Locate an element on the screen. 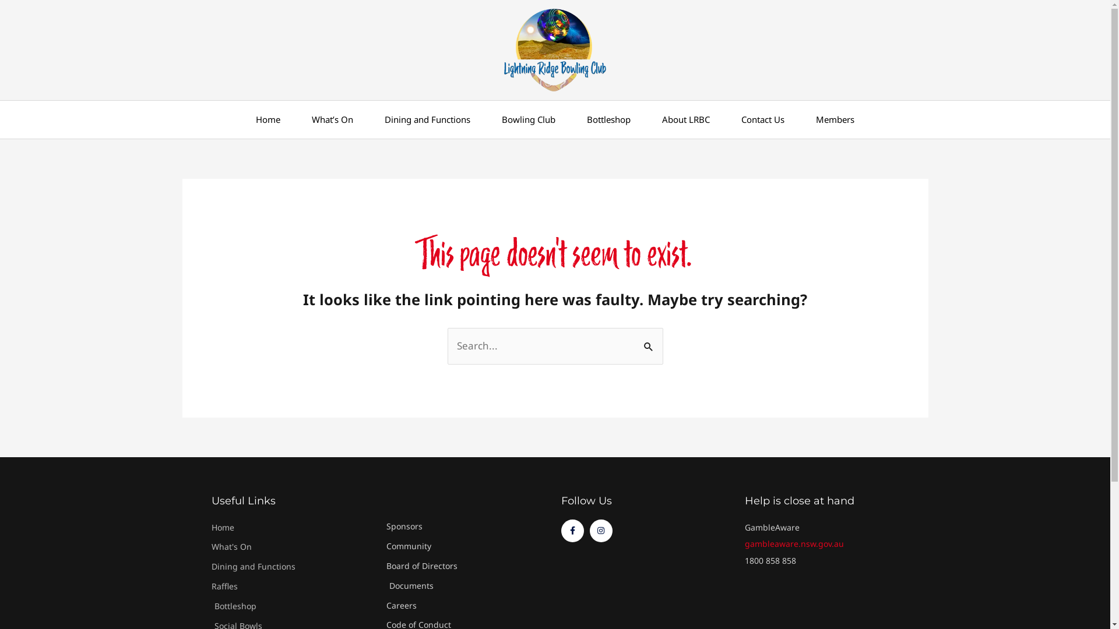 Image resolution: width=1119 pixels, height=629 pixels. Bottleshop is located at coordinates (608, 120).